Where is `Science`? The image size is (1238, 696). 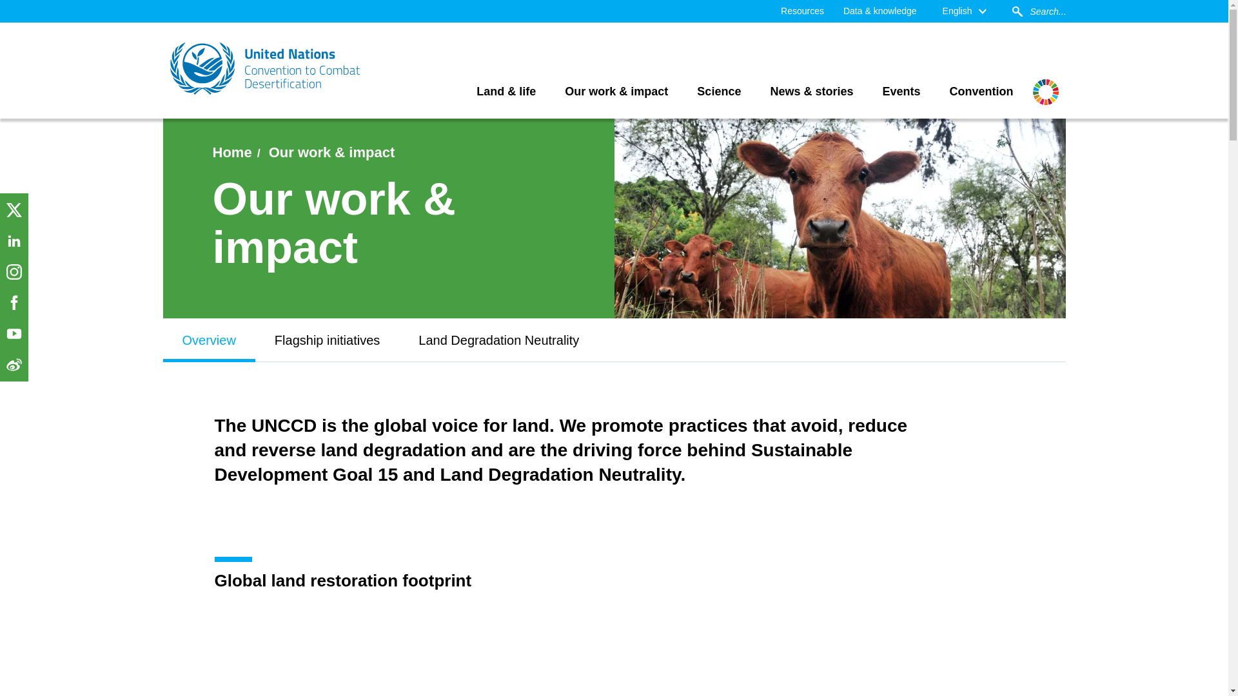
Science is located at coordinates (718, 92).